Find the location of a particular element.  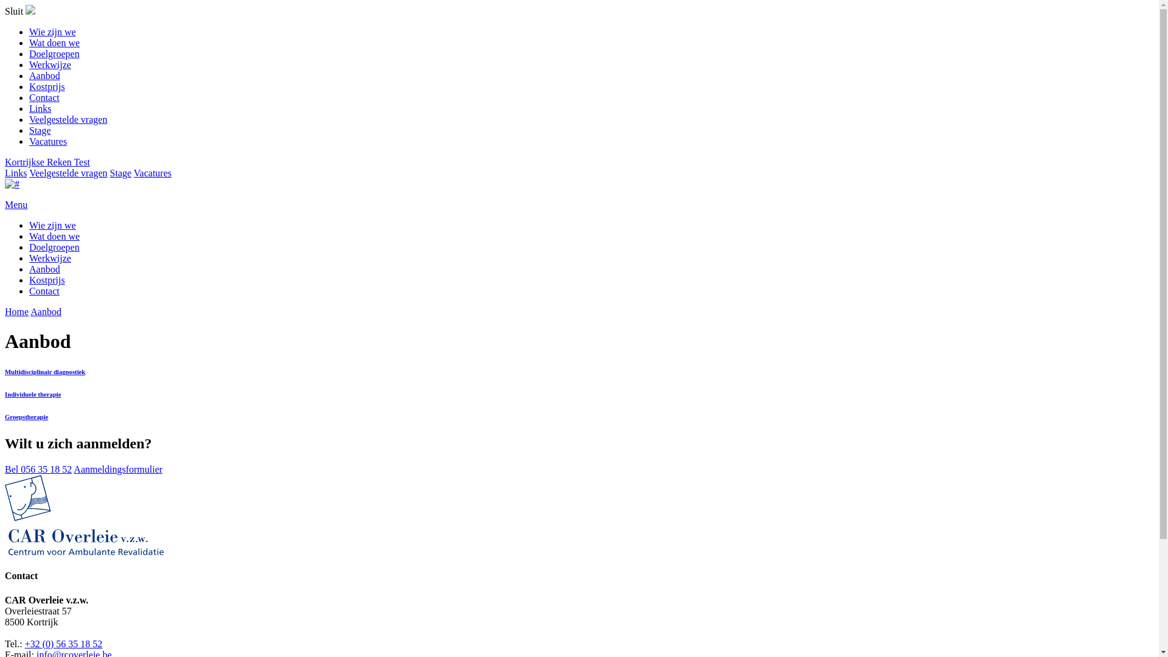

Links is located at coordinates (40, 108).